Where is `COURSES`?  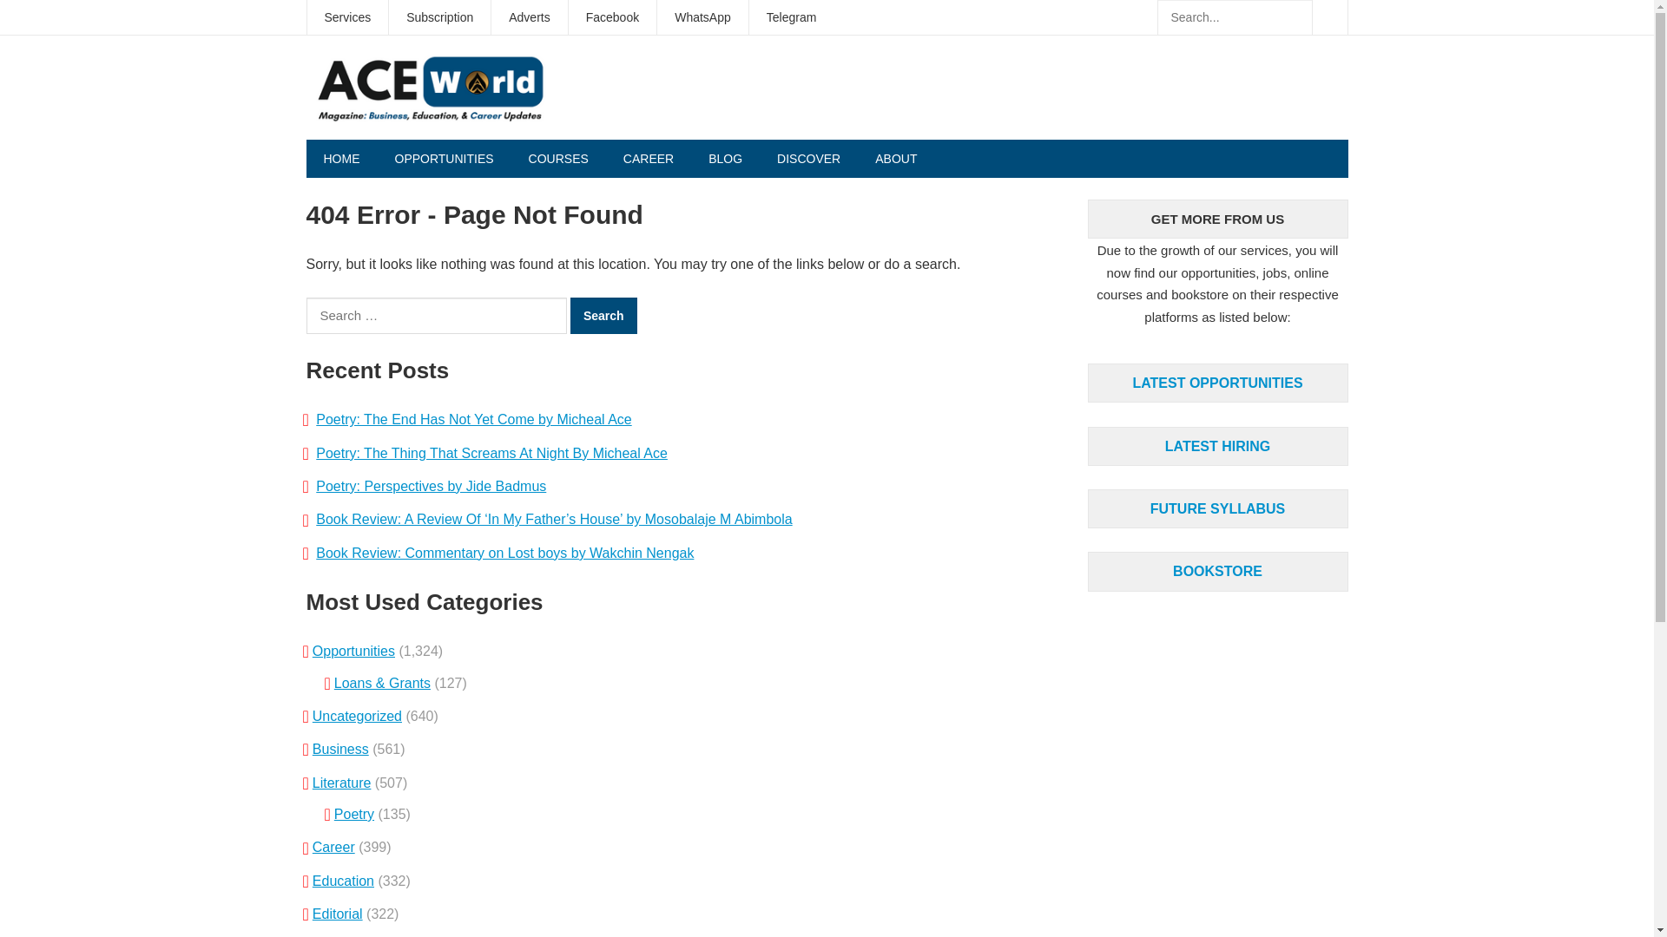
COURSES is located at coordinates (559, 158).